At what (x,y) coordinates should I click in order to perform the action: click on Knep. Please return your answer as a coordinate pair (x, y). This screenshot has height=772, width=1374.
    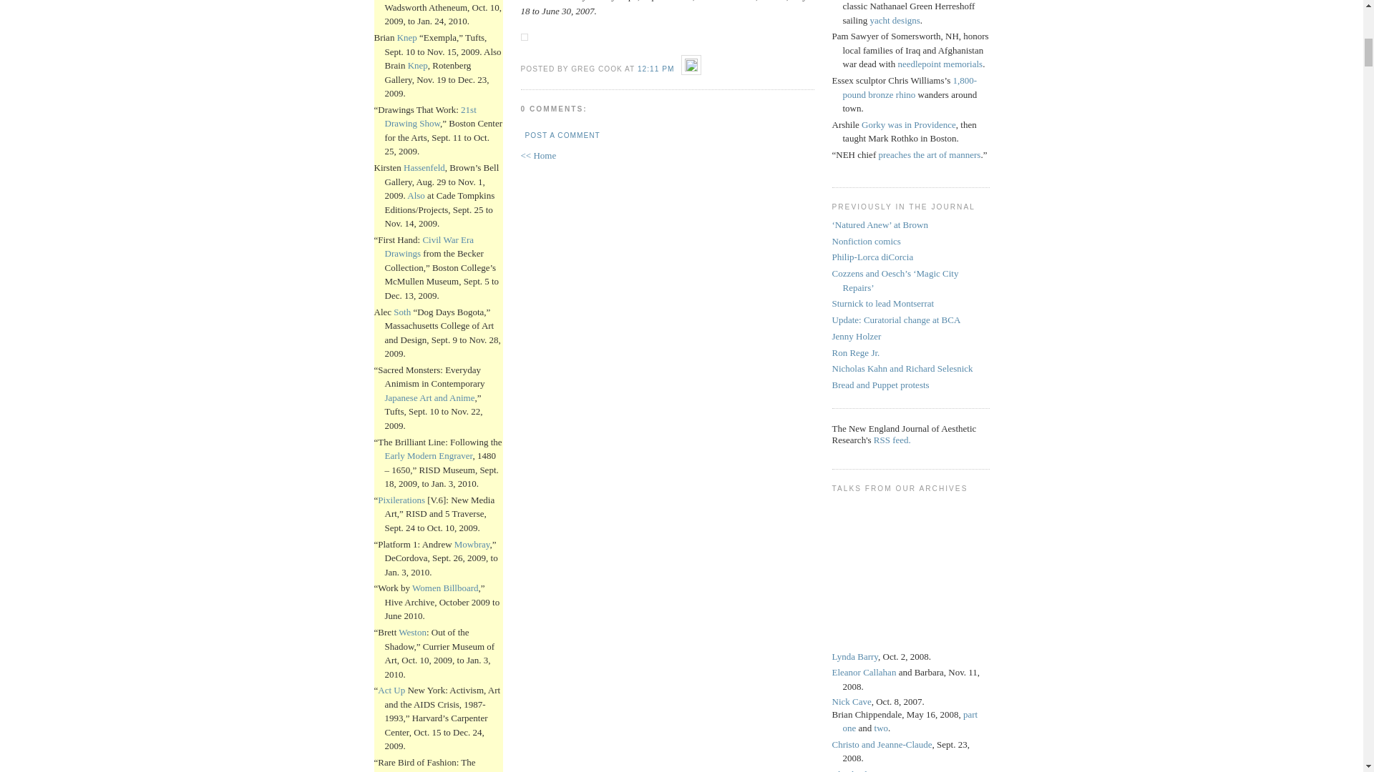
    Looking at the image, I should click on (418, 66).